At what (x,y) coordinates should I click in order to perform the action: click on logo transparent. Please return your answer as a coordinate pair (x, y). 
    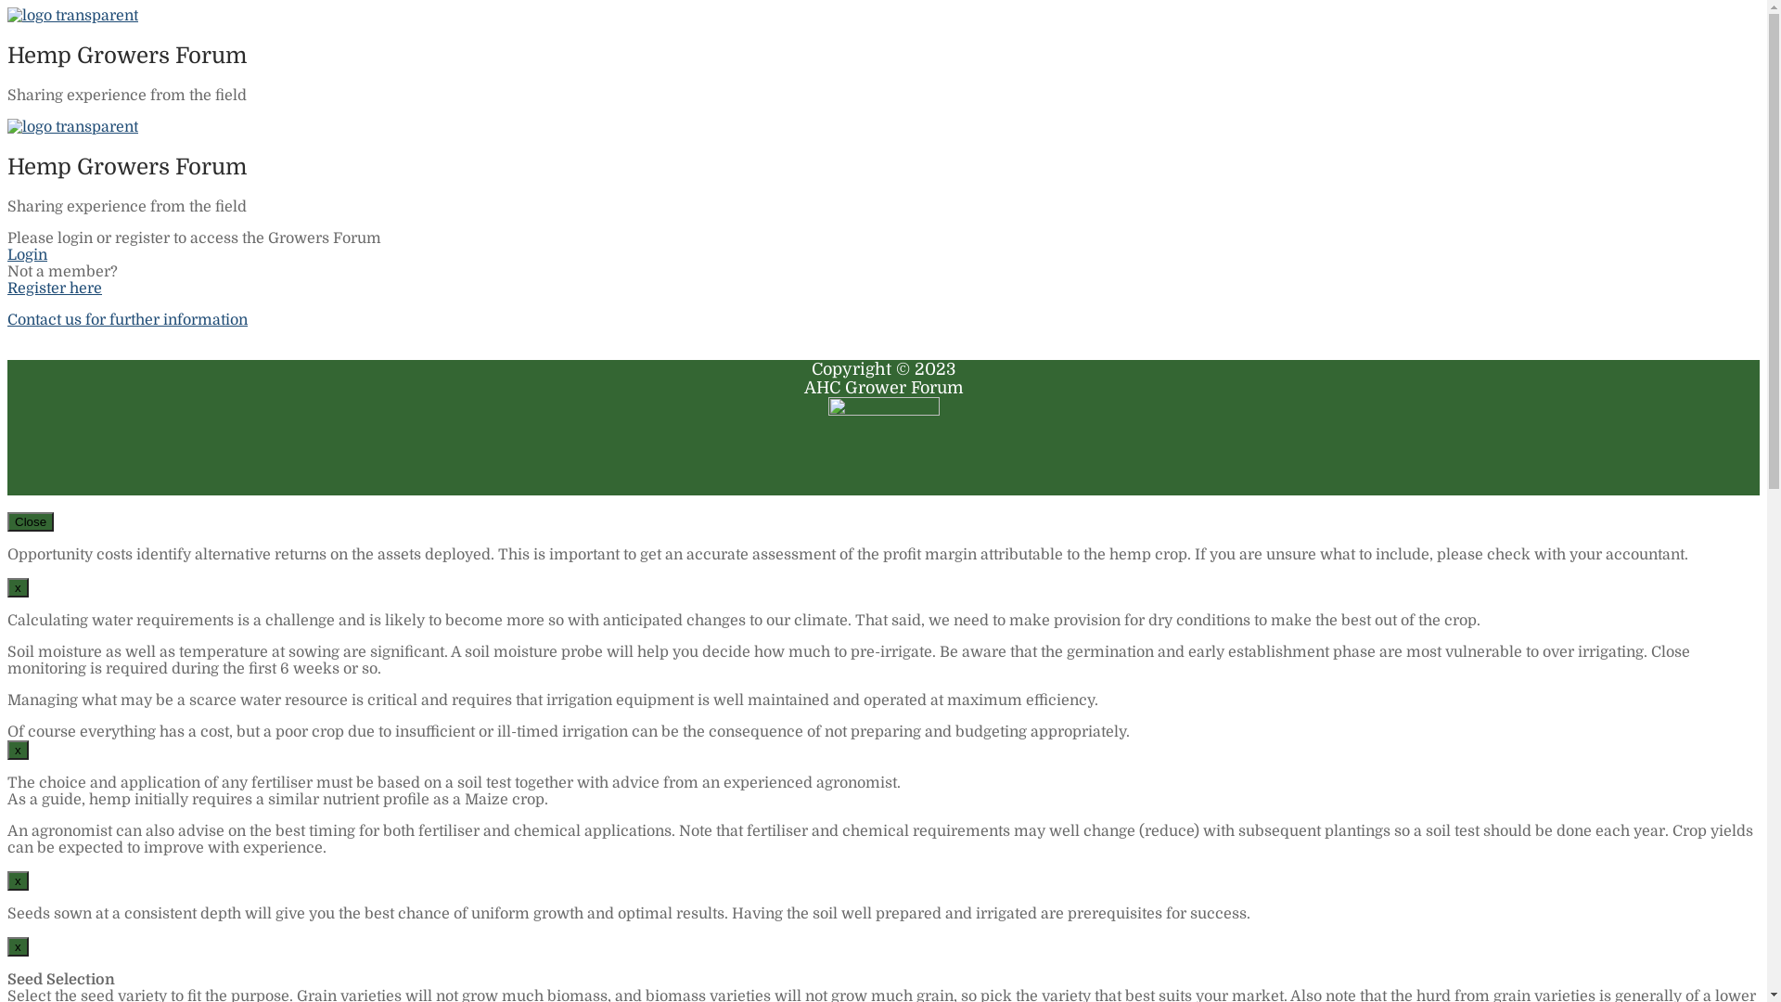
    Looking at the image, I should click on (72, 127).